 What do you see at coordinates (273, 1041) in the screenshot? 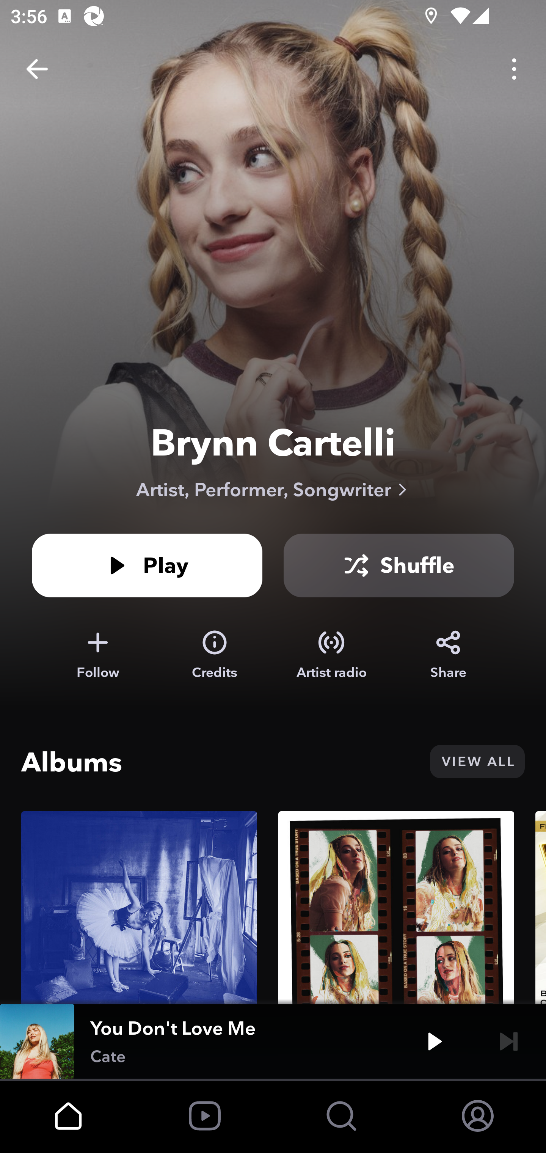
I see `You Don't Love Me Cate Play` at bounding box center [273, 1041].